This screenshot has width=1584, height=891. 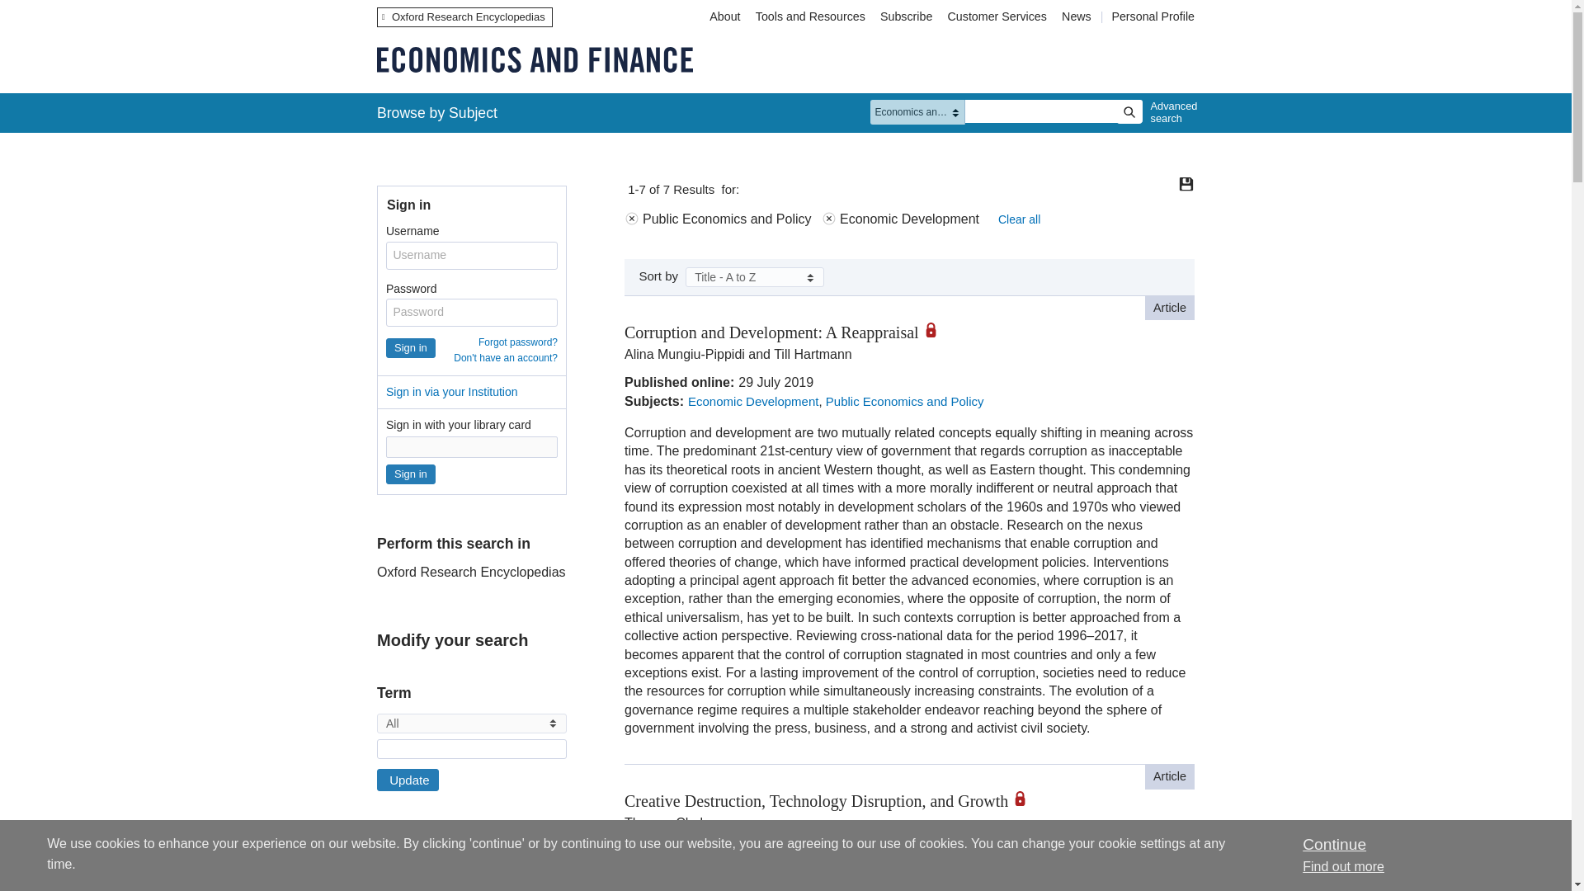 What do you see at coordinates (535, 59) in the screenshot?
I see `Oxford Research Encyclopedia of Economics and Finance` at bounding box center [535, 59].